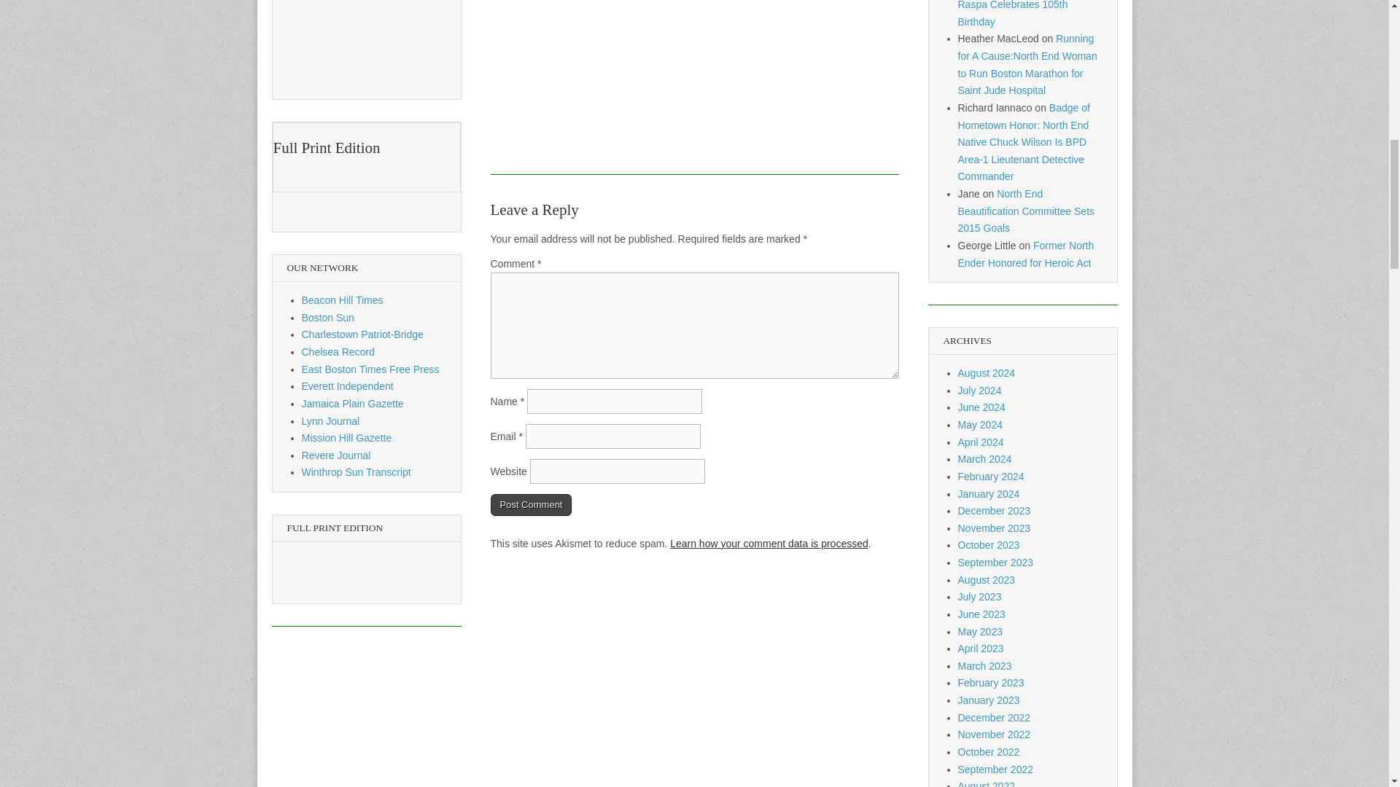  What do you see at coordinates (347, 385) in the screenshot?
I see `Everett Independent` at bounding box center [347, 385].